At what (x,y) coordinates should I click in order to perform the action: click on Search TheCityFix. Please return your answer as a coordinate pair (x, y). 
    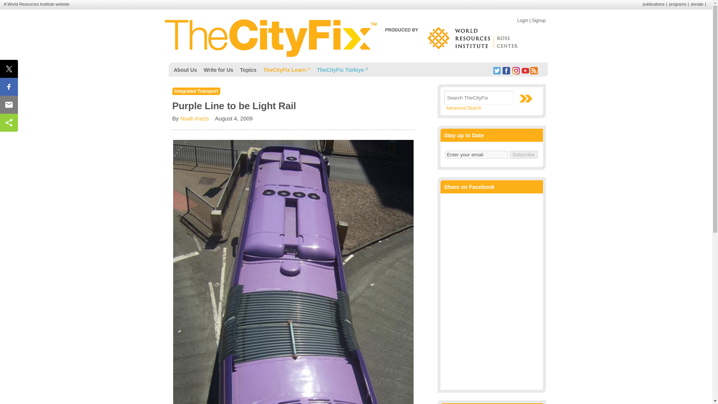
    Looking at the image, I should click on (479, 98).